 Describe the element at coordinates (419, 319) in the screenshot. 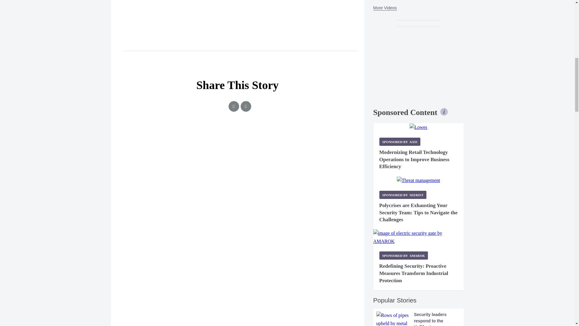

I see `Security leaders respond to the Halliburton cyberattack` at that location.